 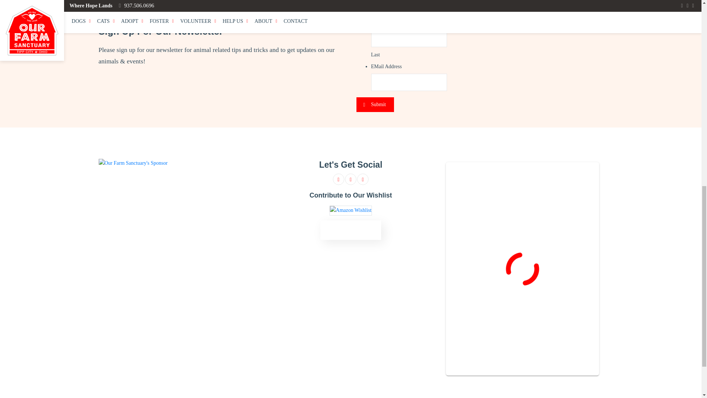 I want to click on Submit, so click(x=375, y=104).